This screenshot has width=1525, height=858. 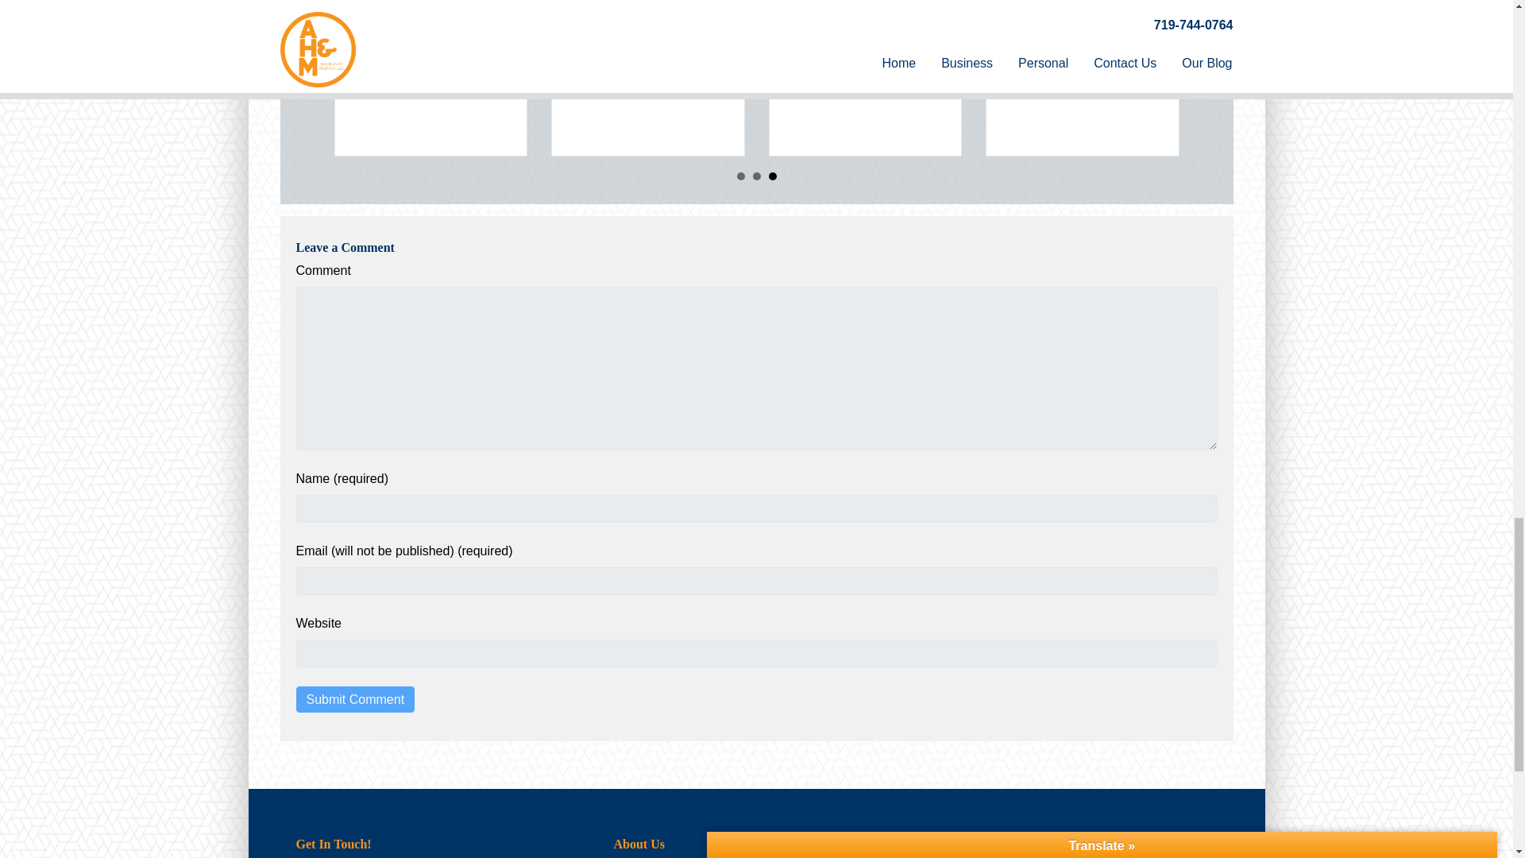 I want to click on Read More, so click(x=812, y=89).